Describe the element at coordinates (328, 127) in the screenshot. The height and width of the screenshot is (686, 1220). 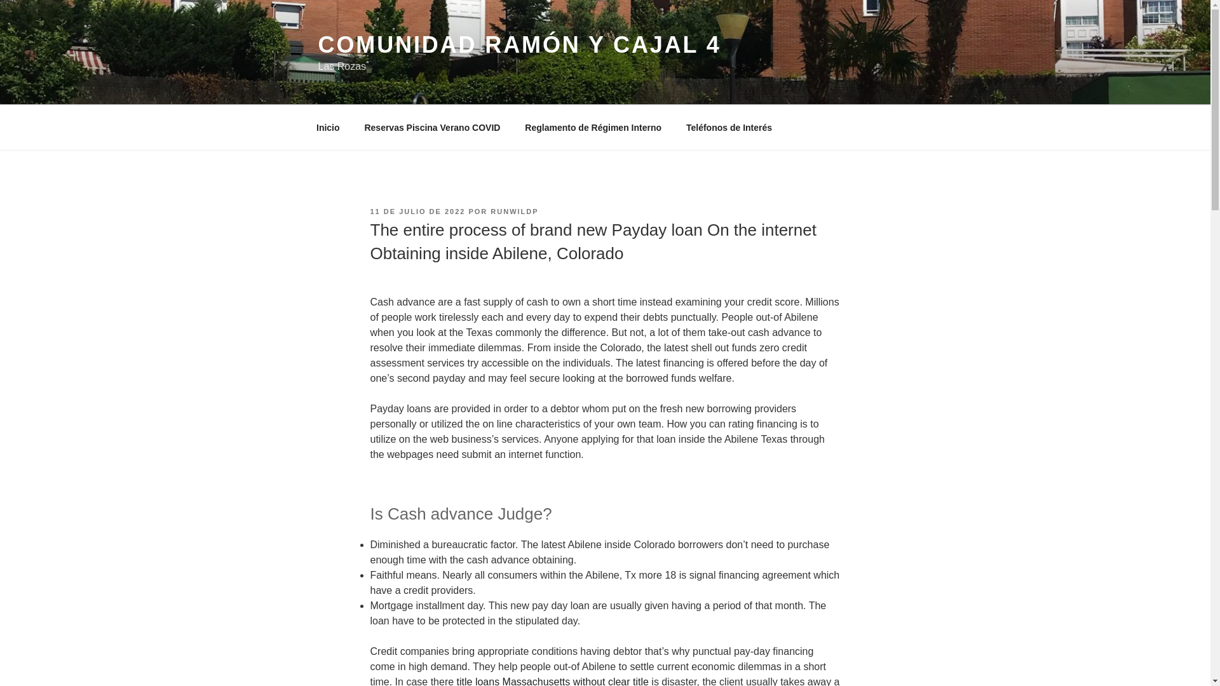
I see `Inicio` at that location.